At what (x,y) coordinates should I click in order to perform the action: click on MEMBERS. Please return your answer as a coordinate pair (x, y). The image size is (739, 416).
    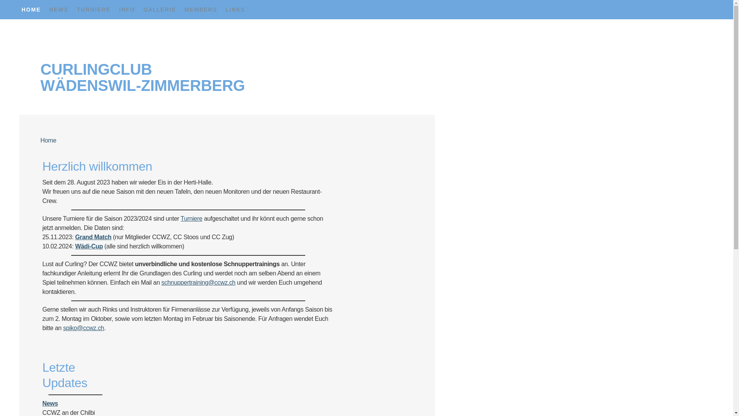
    Looking at the image, I should click on (201, 10).